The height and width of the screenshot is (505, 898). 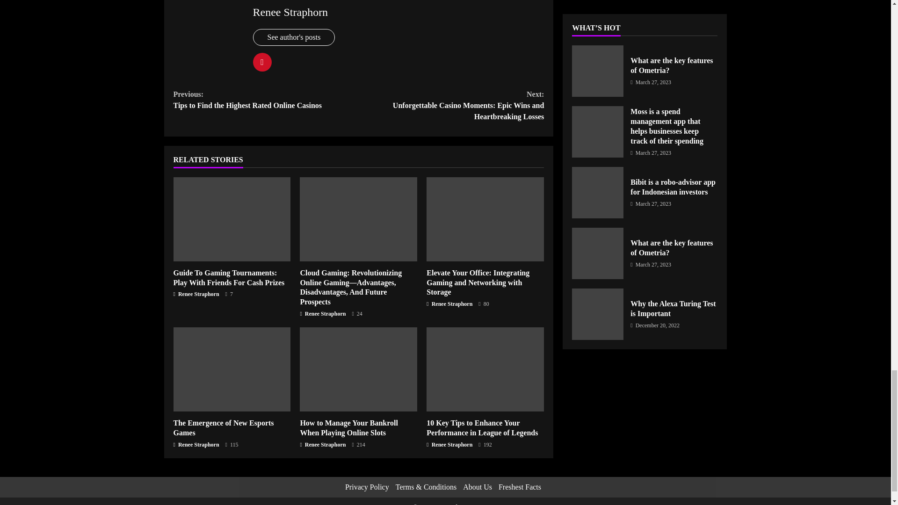 I want to click on Renee Straphorn, so click(x=290, y=12).